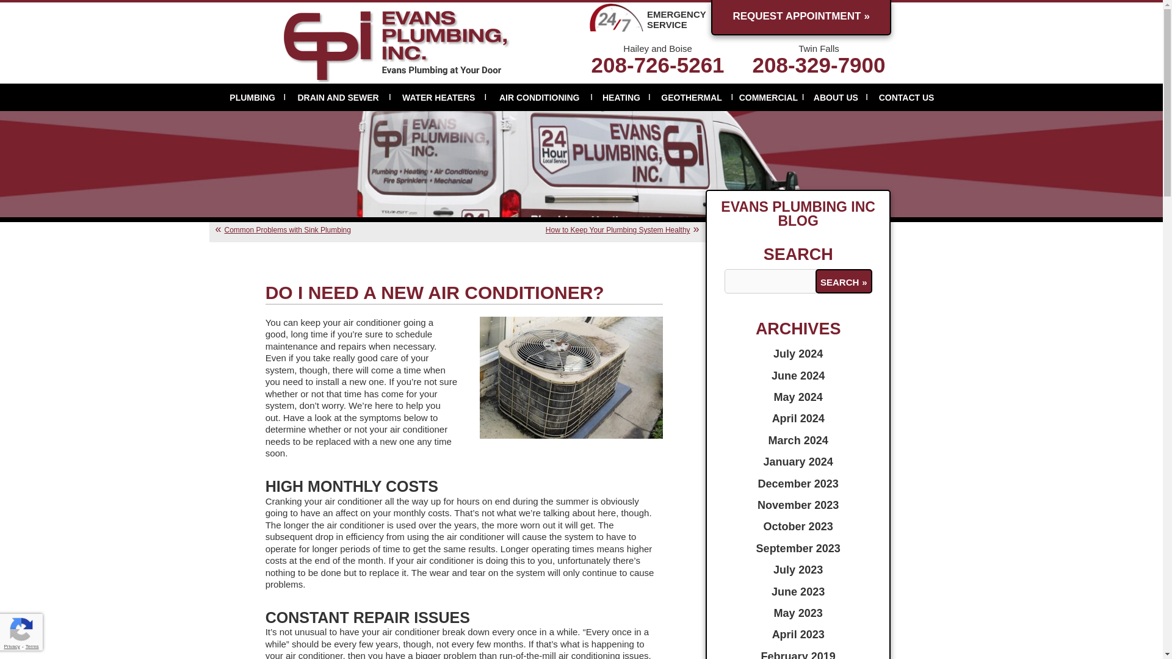 Image resolution: width=1172 pixels, height=659 pixels. Describe the element at coordinates (540, 98) in the screenshot. I see `AIR CONDITIONING` at that location.